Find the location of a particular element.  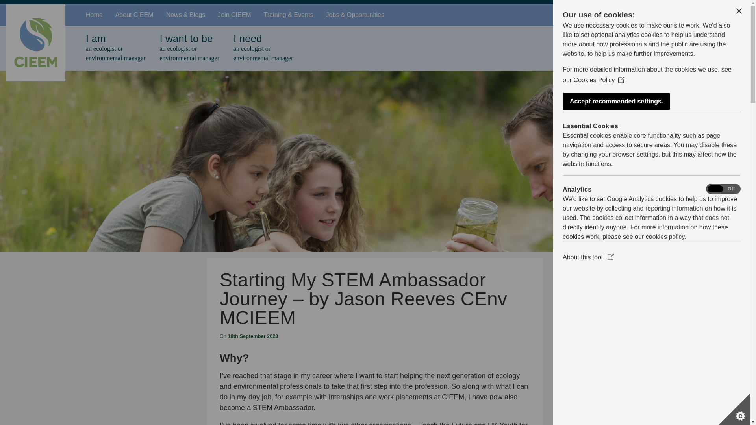

Twitter is located at coordinates (689, 15).